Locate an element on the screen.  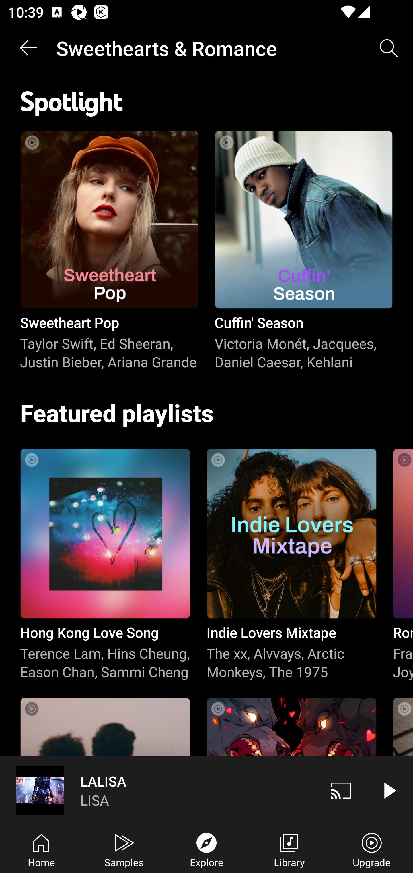
Search is located at coordinates (389, 48).